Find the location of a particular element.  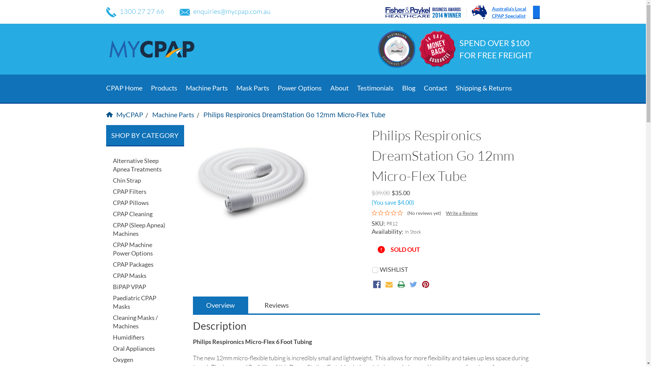

Humidifiers is located at coordinates (139, 338).